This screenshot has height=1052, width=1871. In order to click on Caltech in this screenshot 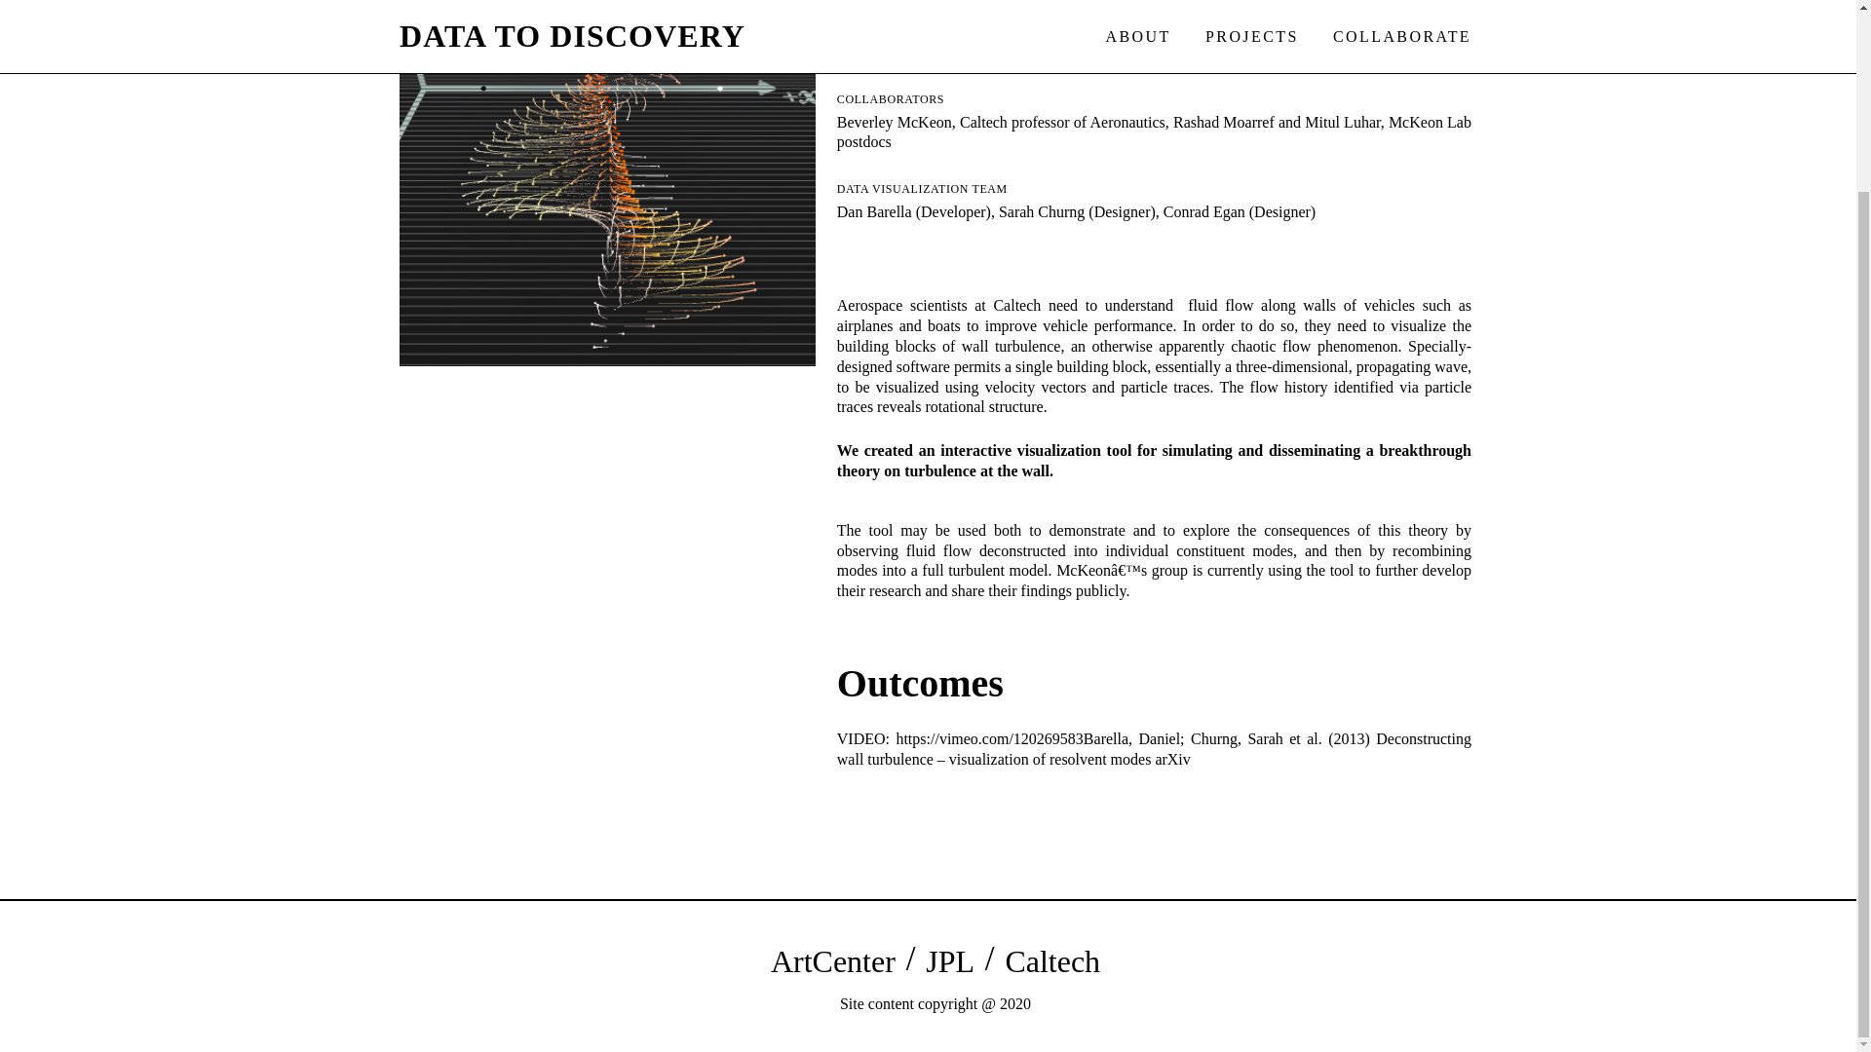, I will do `click(1052, 960)`.